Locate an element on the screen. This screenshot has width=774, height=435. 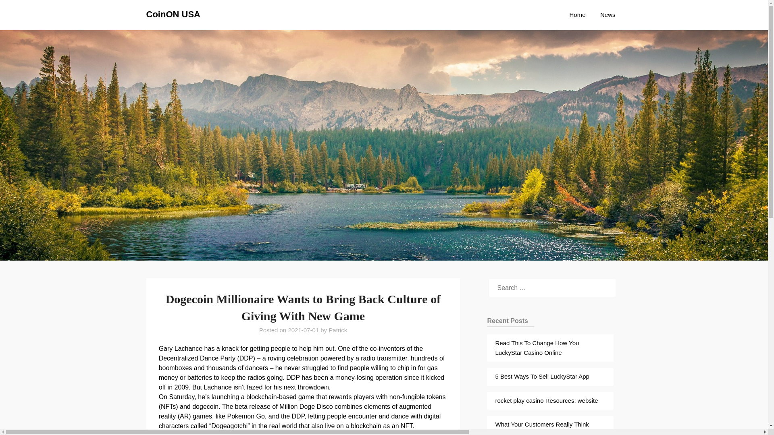
2021-07-01 is located at coordinates (303, 330).